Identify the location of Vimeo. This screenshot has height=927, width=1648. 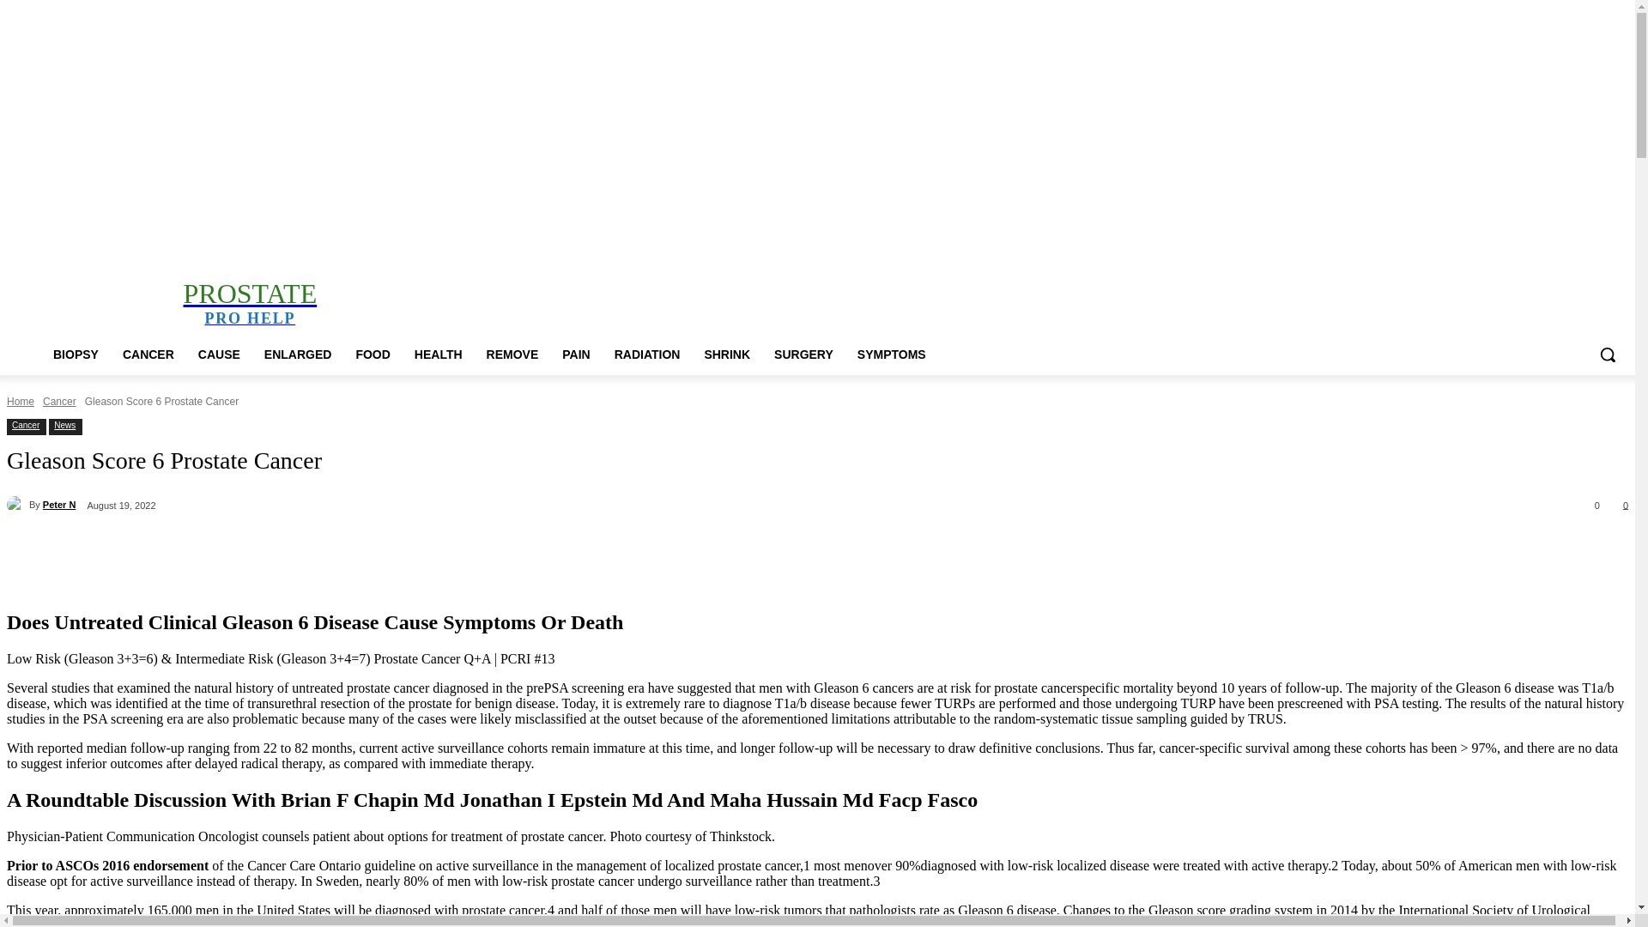
(1593, 243).